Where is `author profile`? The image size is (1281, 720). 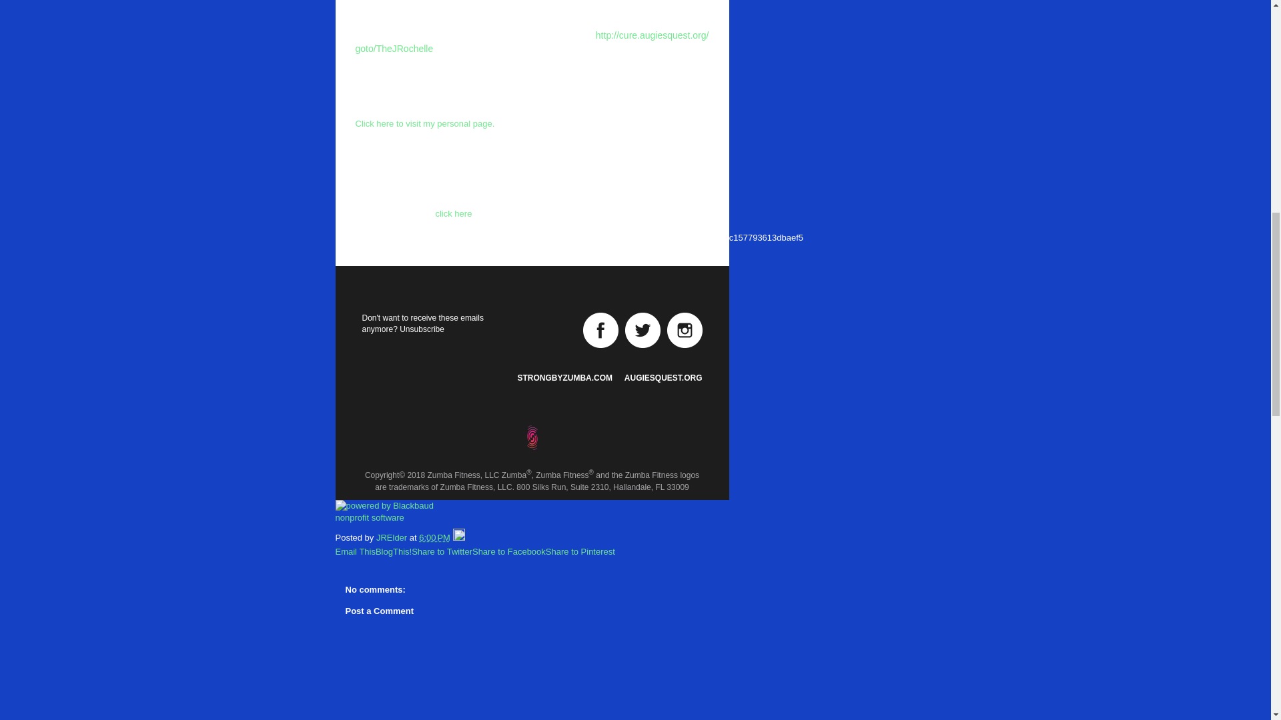 author profile is located at coordinates (393, 537).